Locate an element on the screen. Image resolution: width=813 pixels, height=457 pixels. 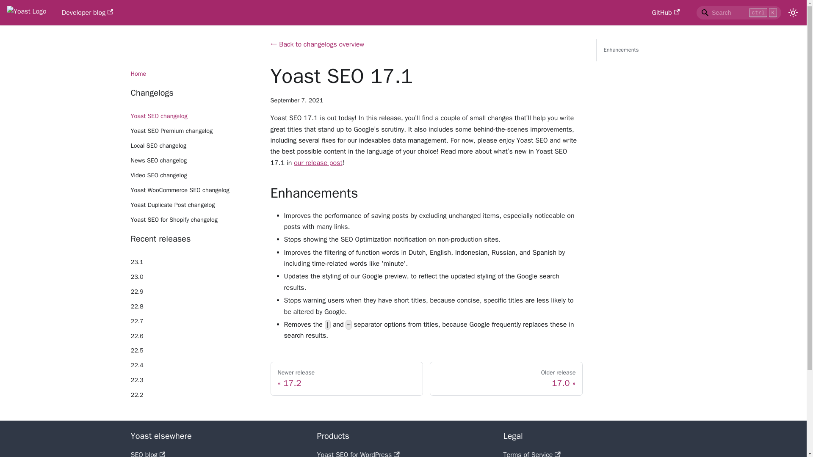
Yoast SEO for WordPress is located at coordinates (358, 454).